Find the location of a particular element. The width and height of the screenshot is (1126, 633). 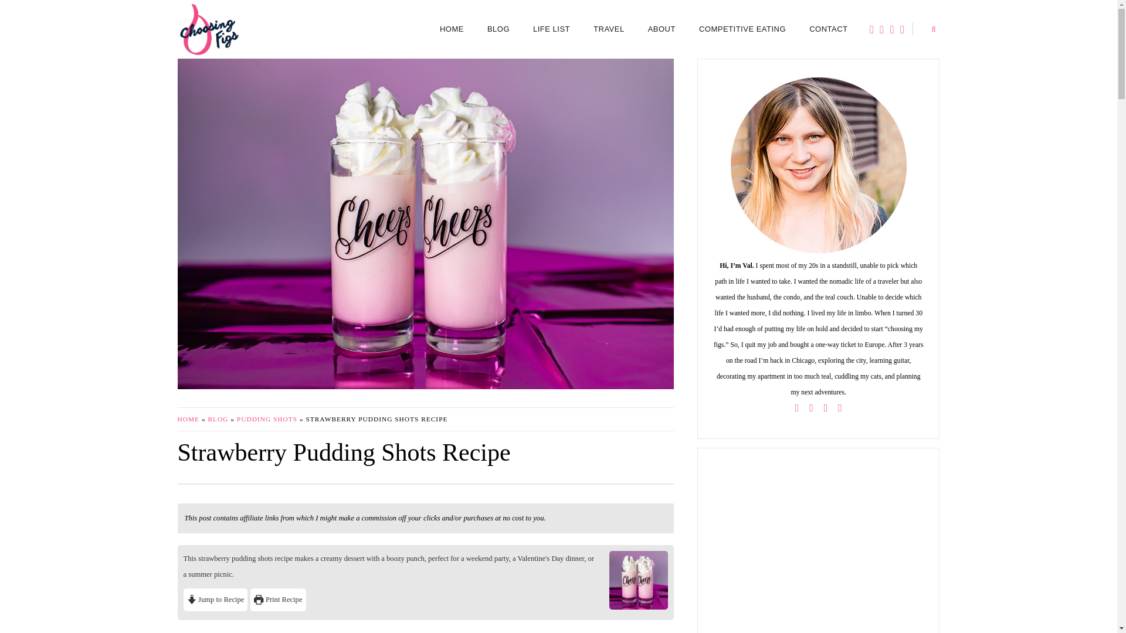

LIFE LIST is located at coordinates (551, 29).